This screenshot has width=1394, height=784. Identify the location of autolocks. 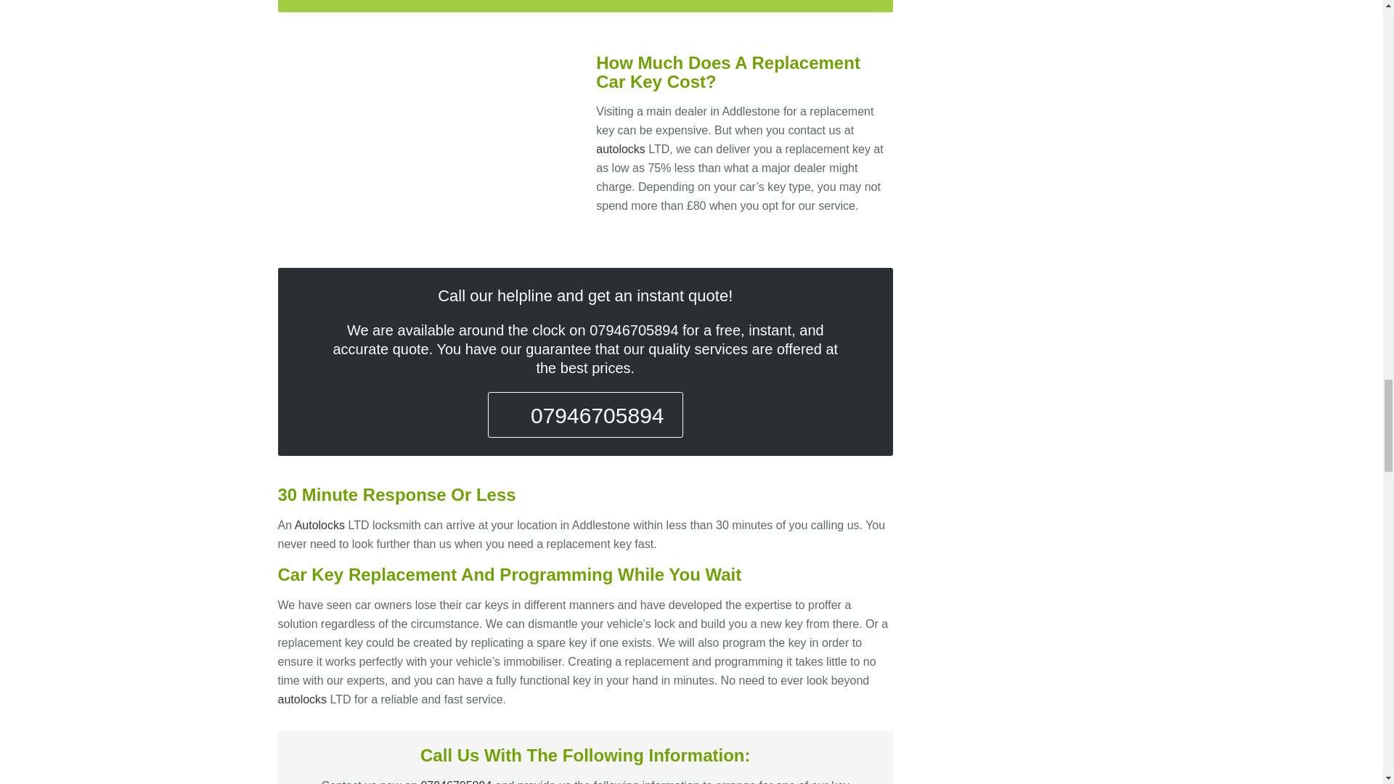
(302, 699).